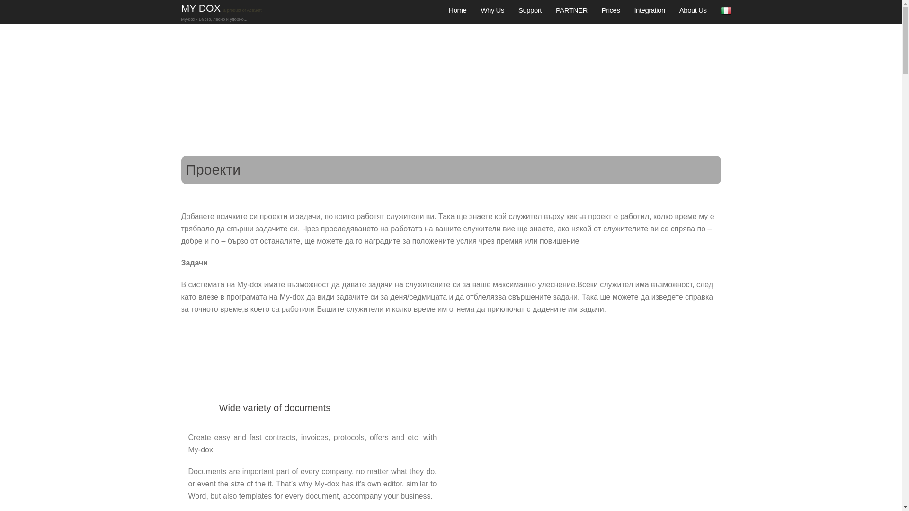 The image size is (909, 511). What do you see at coordinates (202, 9) in the screenshot?
I see `Back to Home` at bounding box center [202, 9].